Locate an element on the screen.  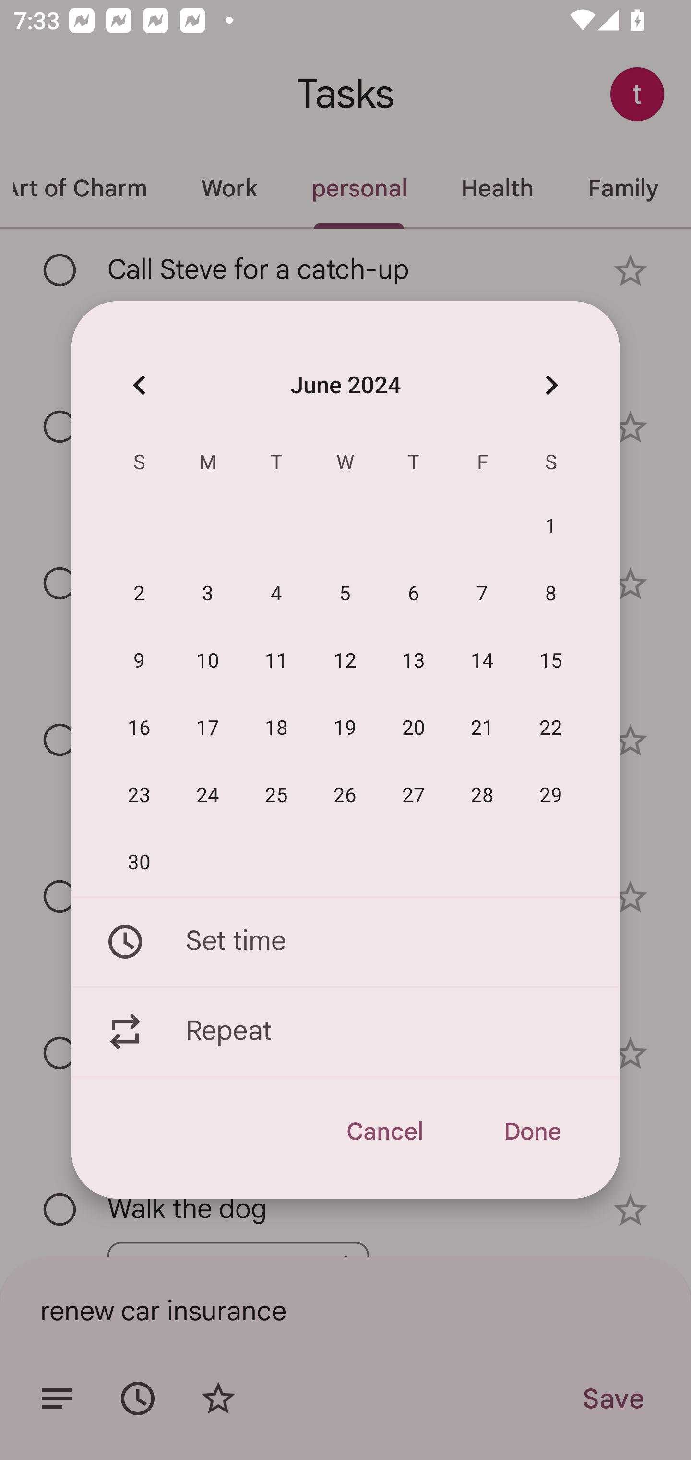
10 10 June 2024 is located at coordinates (208, 661).